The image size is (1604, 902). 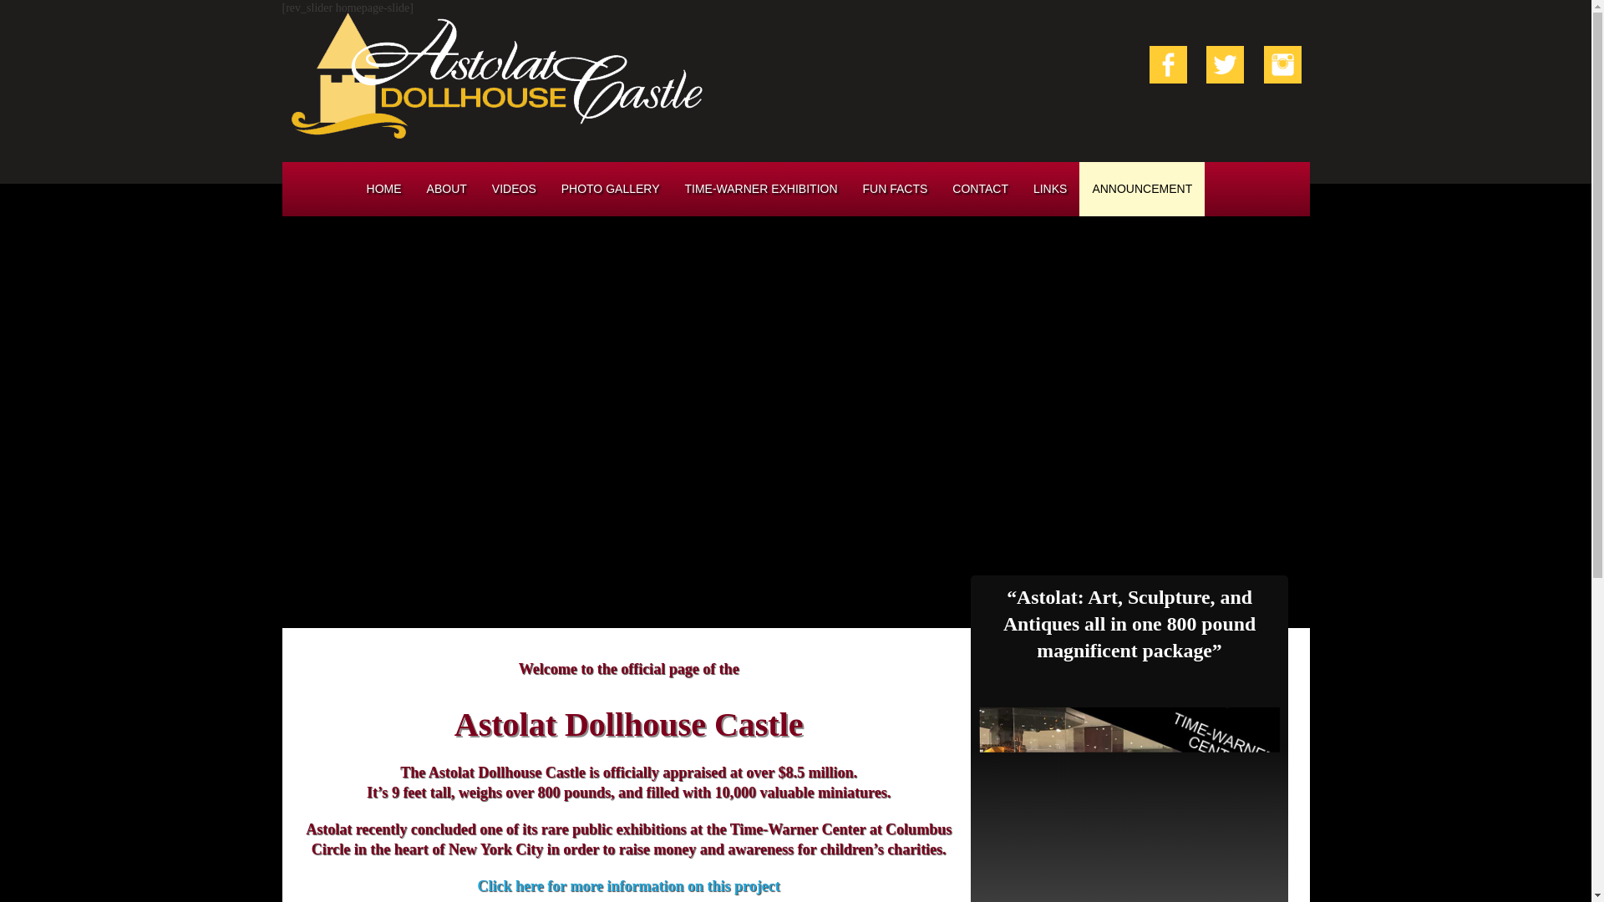 What do you see at coordinates (1049, 189) in the screenshot?
I see `new york miniature dollhouse` at bounding box center [1049, 189].